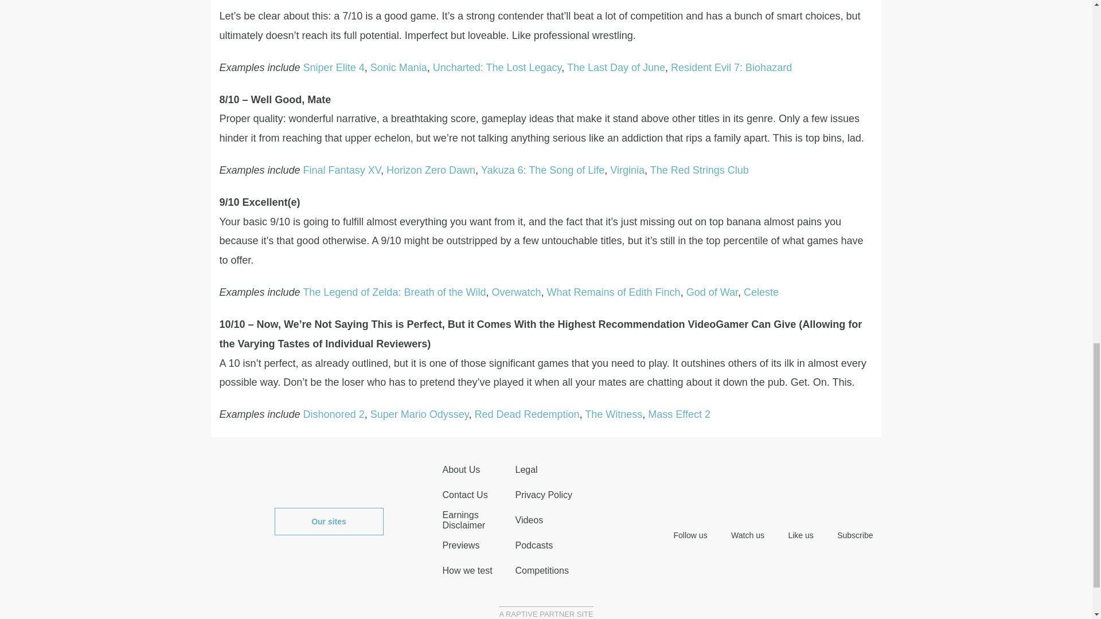 The width and height of the screenshot is (1101, 619). What do you see at coordinates (461, 470) in the screenshot?
I see `Staff` at bounding box center [461, 470].